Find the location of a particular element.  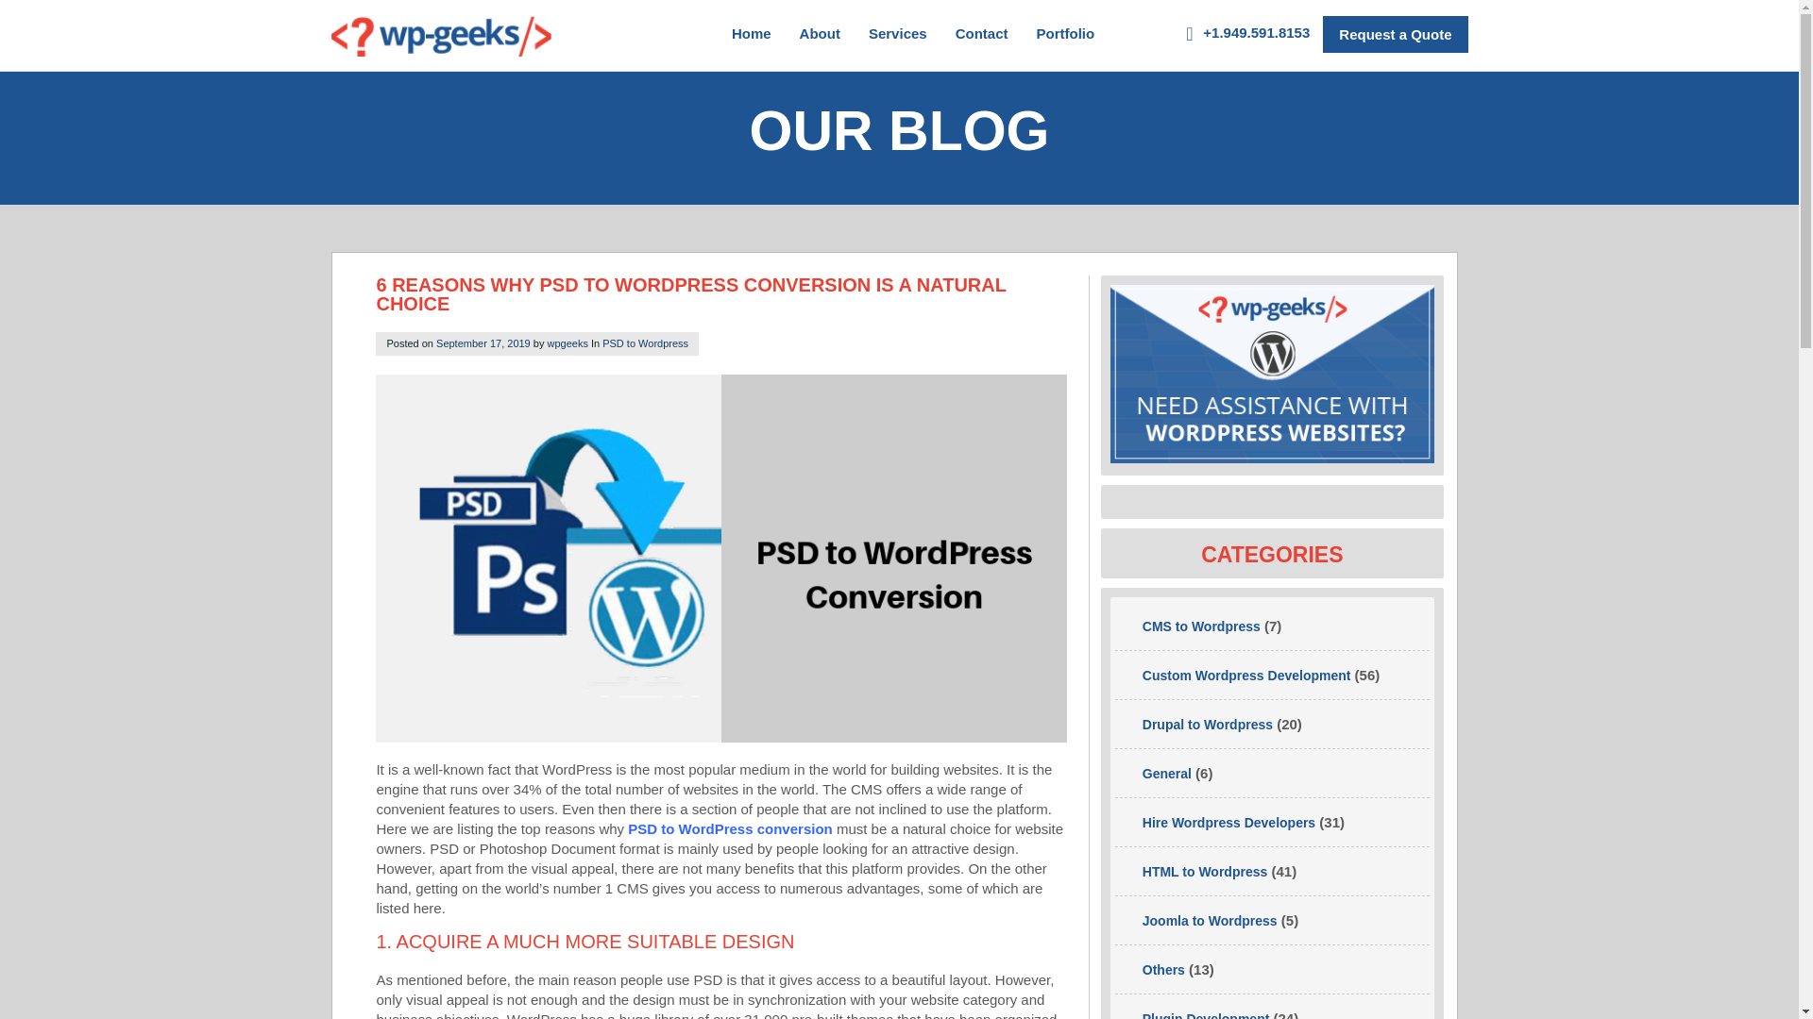

Portfolio is located at coordinates (1065, 38).